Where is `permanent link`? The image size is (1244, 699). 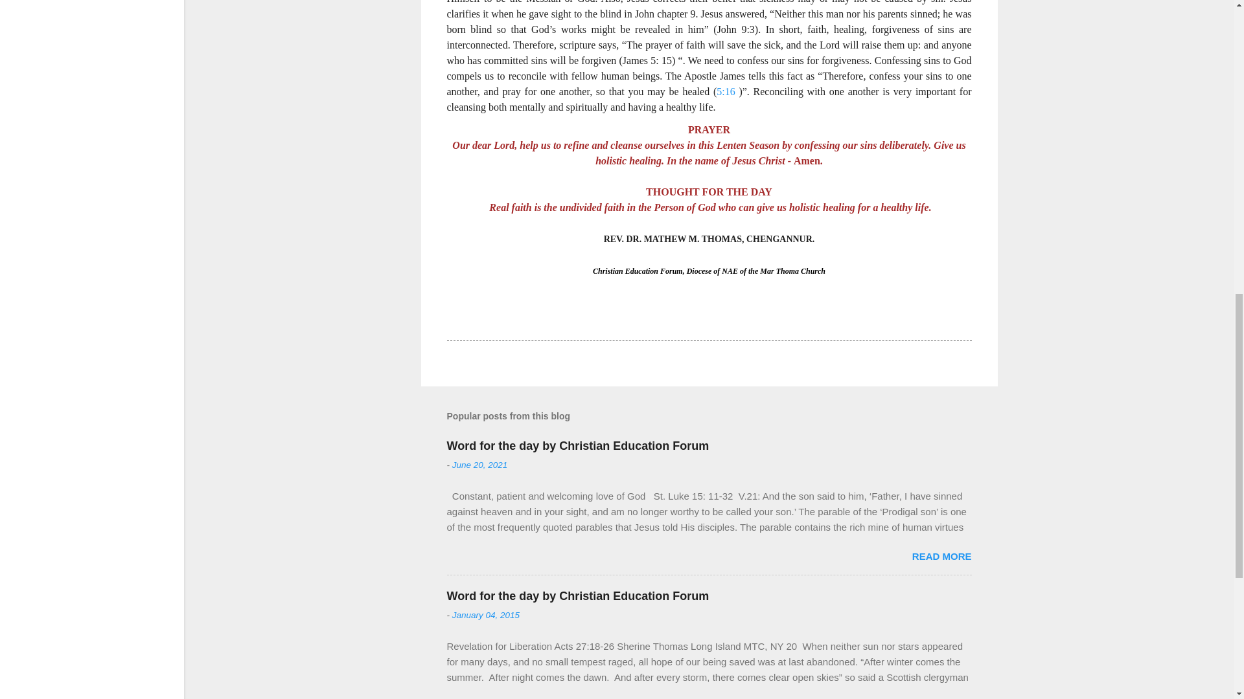 permanent link is located at coordinates (479, 465).